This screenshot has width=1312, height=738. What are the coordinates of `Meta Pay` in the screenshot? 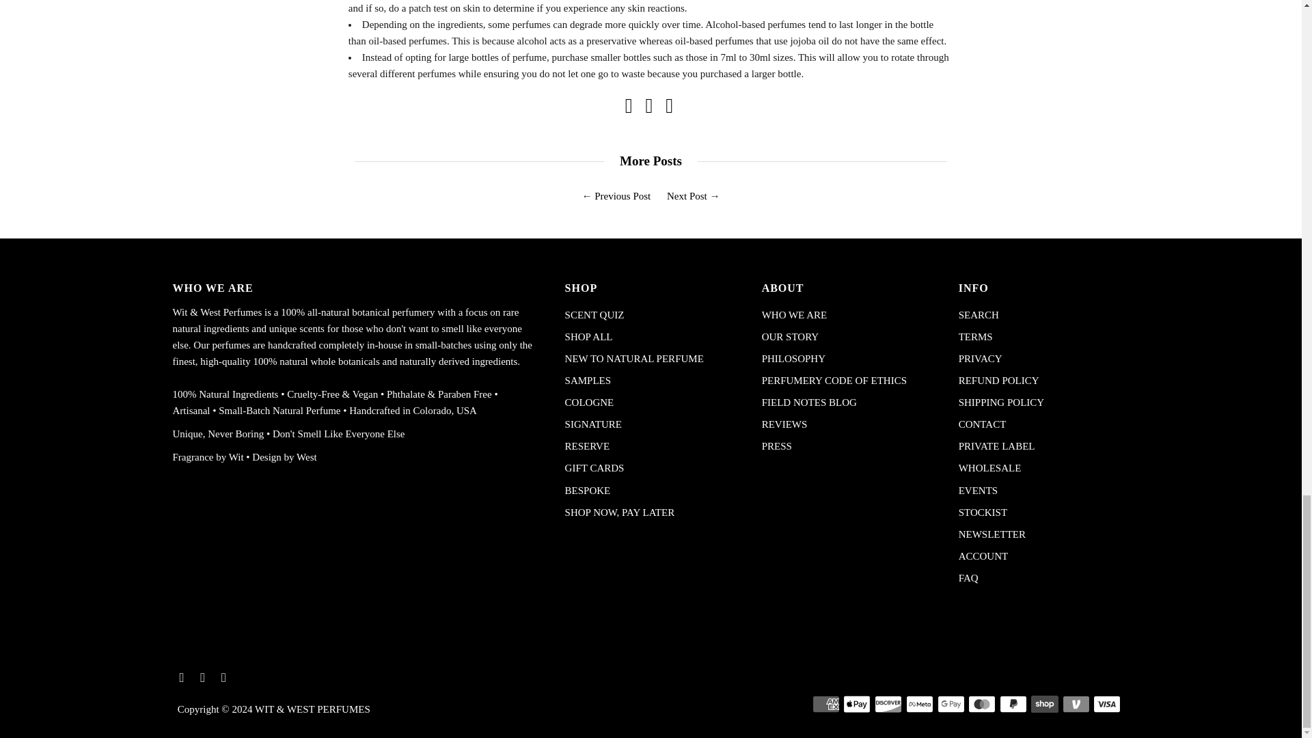 It's located at (920, 704).